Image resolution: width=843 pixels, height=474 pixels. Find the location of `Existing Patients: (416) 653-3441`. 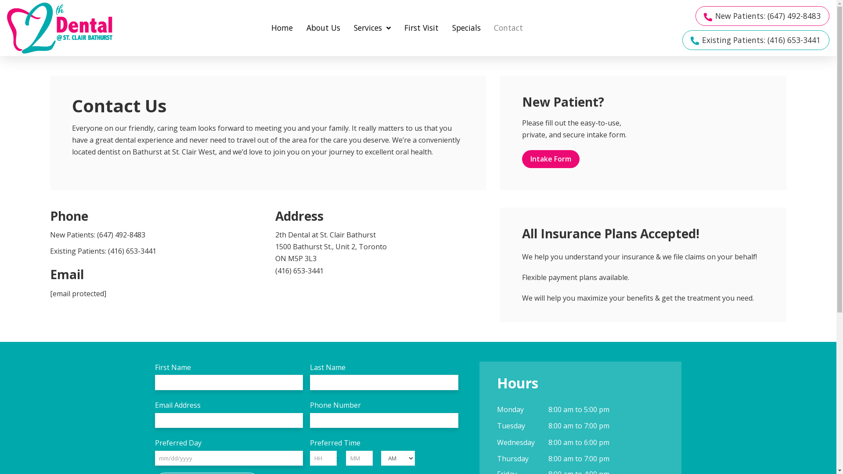

Existing Patients: (416) 653-3441 is located at coordinates (103, 251).